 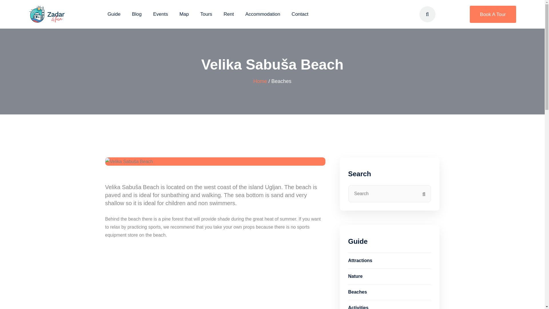 What do you see at coordinates (389, 276) in the screenshot?
I see `Nature` at bounding box center [389, 276].